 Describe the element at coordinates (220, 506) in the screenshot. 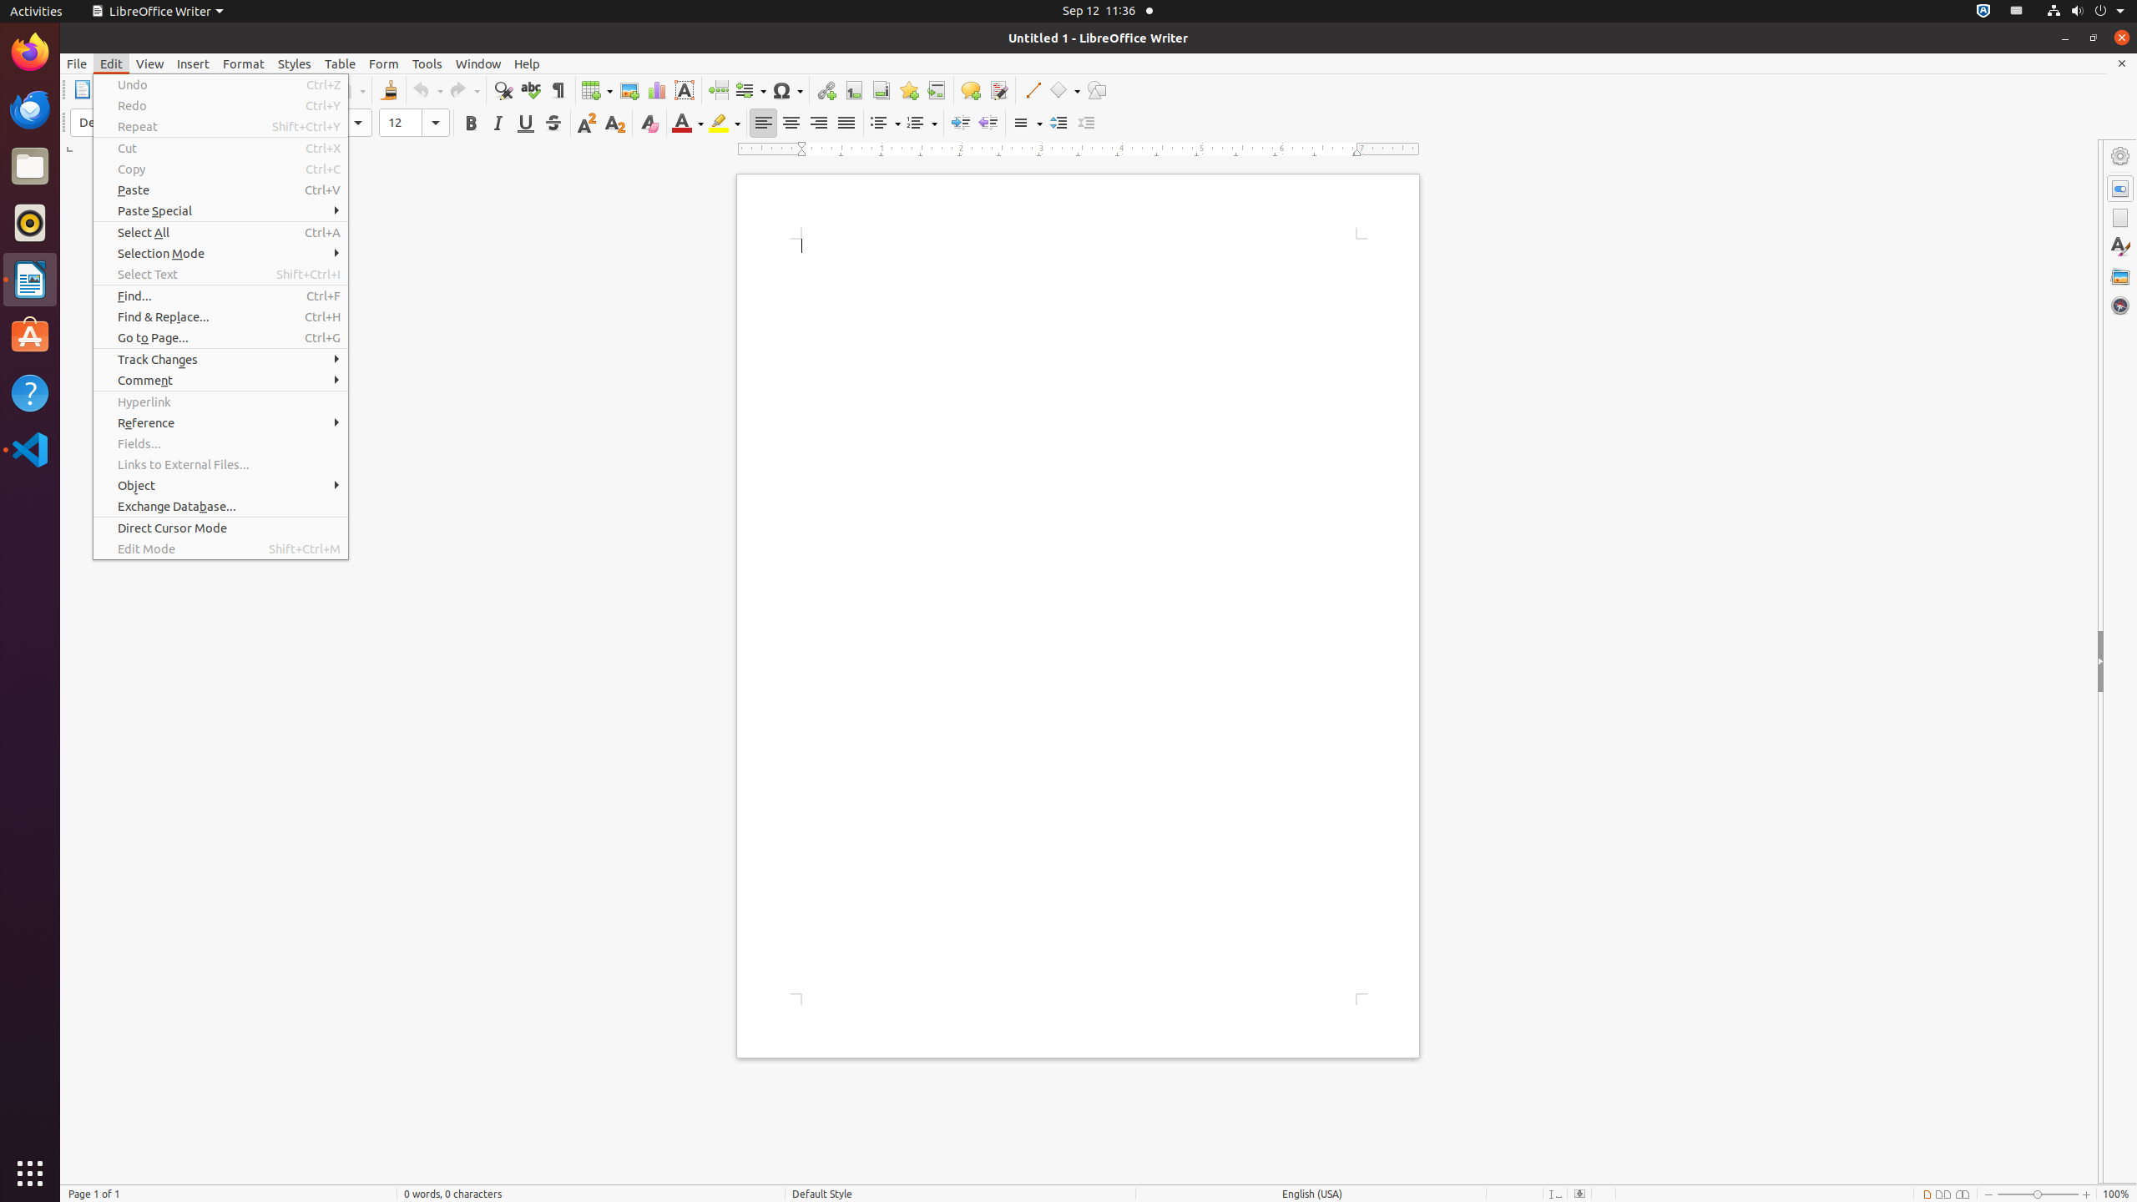

I see `Exchange Database...` at that location.